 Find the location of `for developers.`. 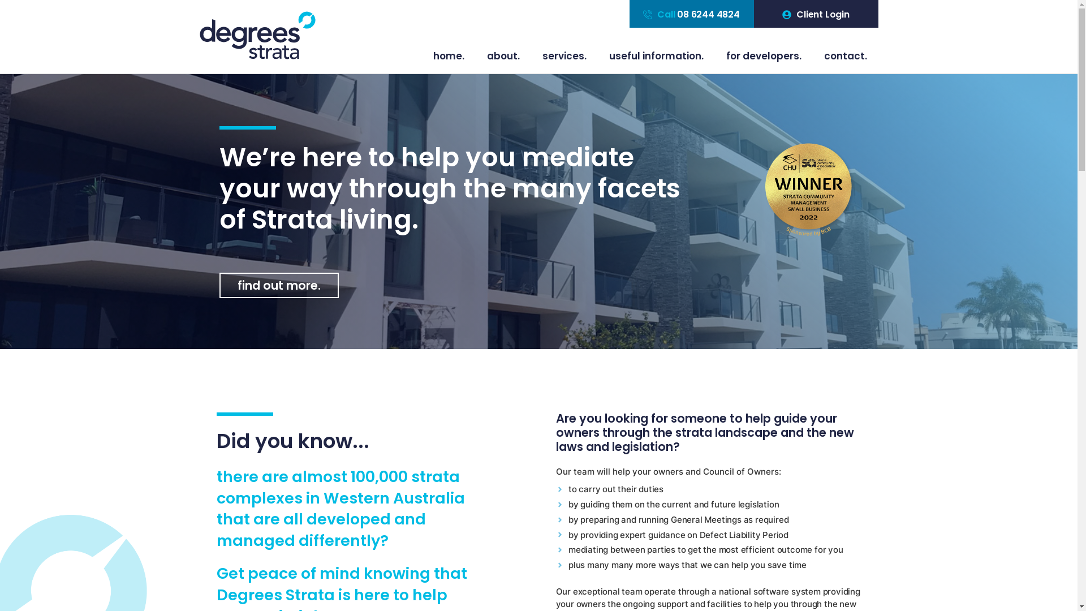

for developers. is located at coordinates (764, 56).